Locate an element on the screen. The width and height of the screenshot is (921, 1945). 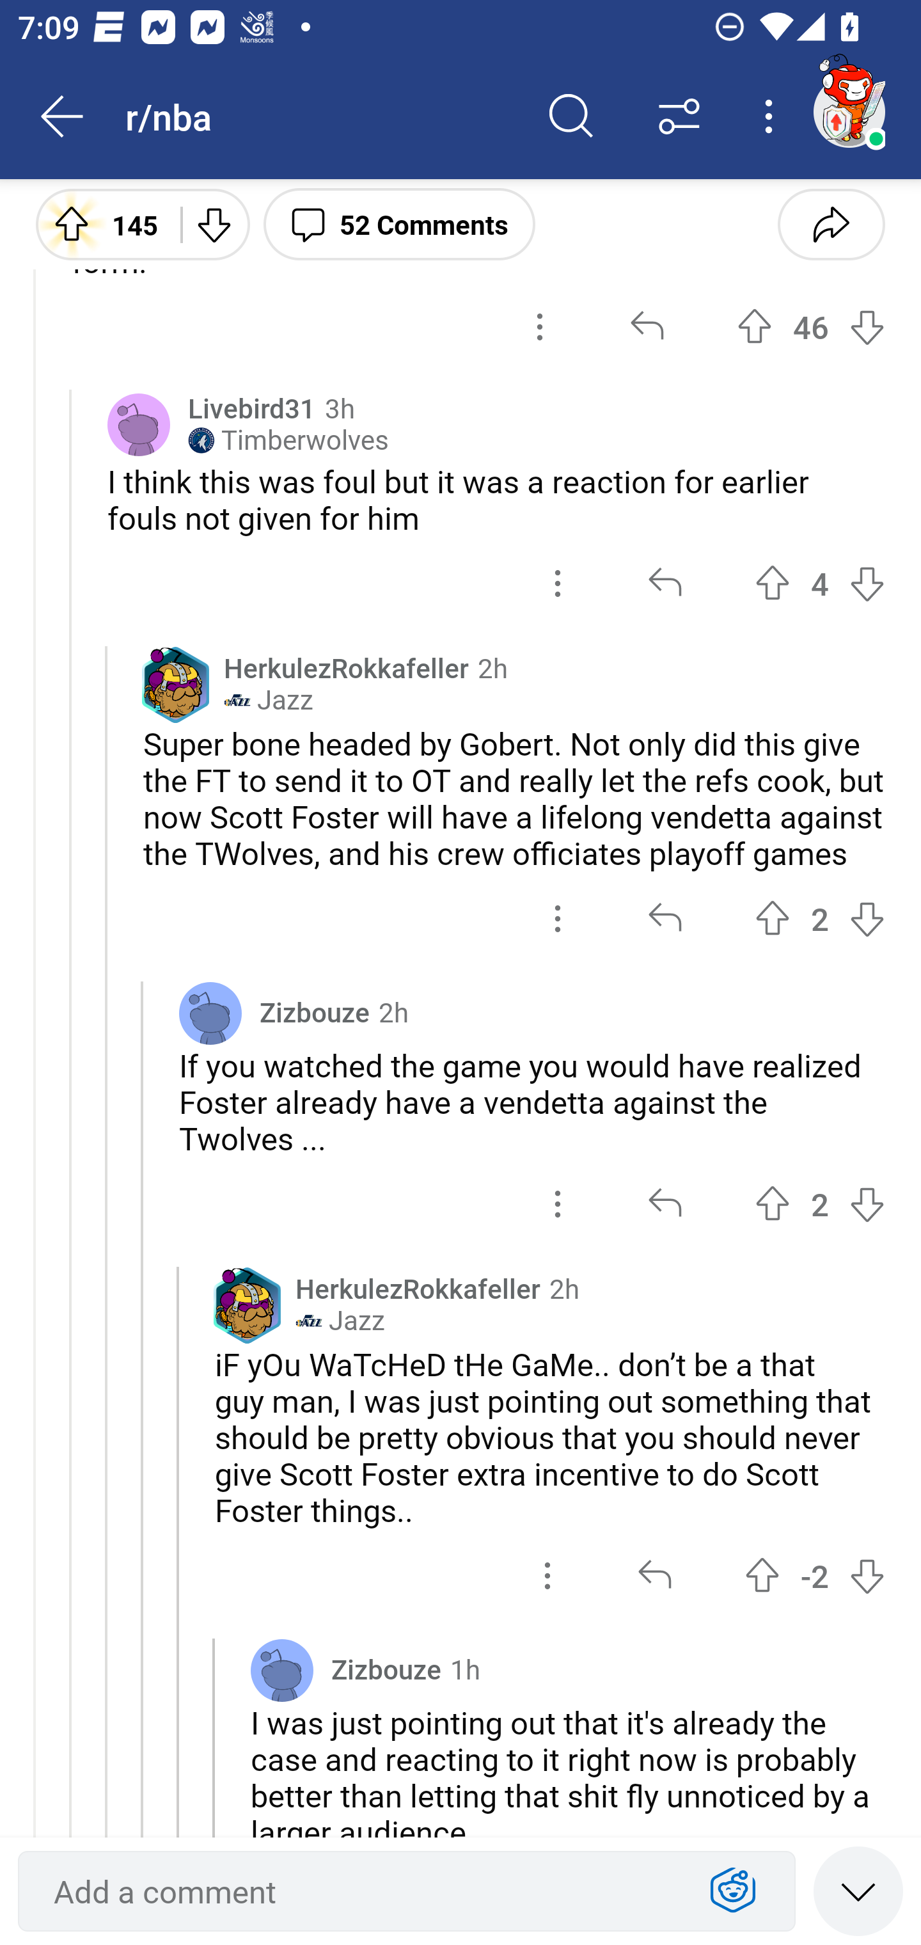
Share is located at coordinates (831, 223).